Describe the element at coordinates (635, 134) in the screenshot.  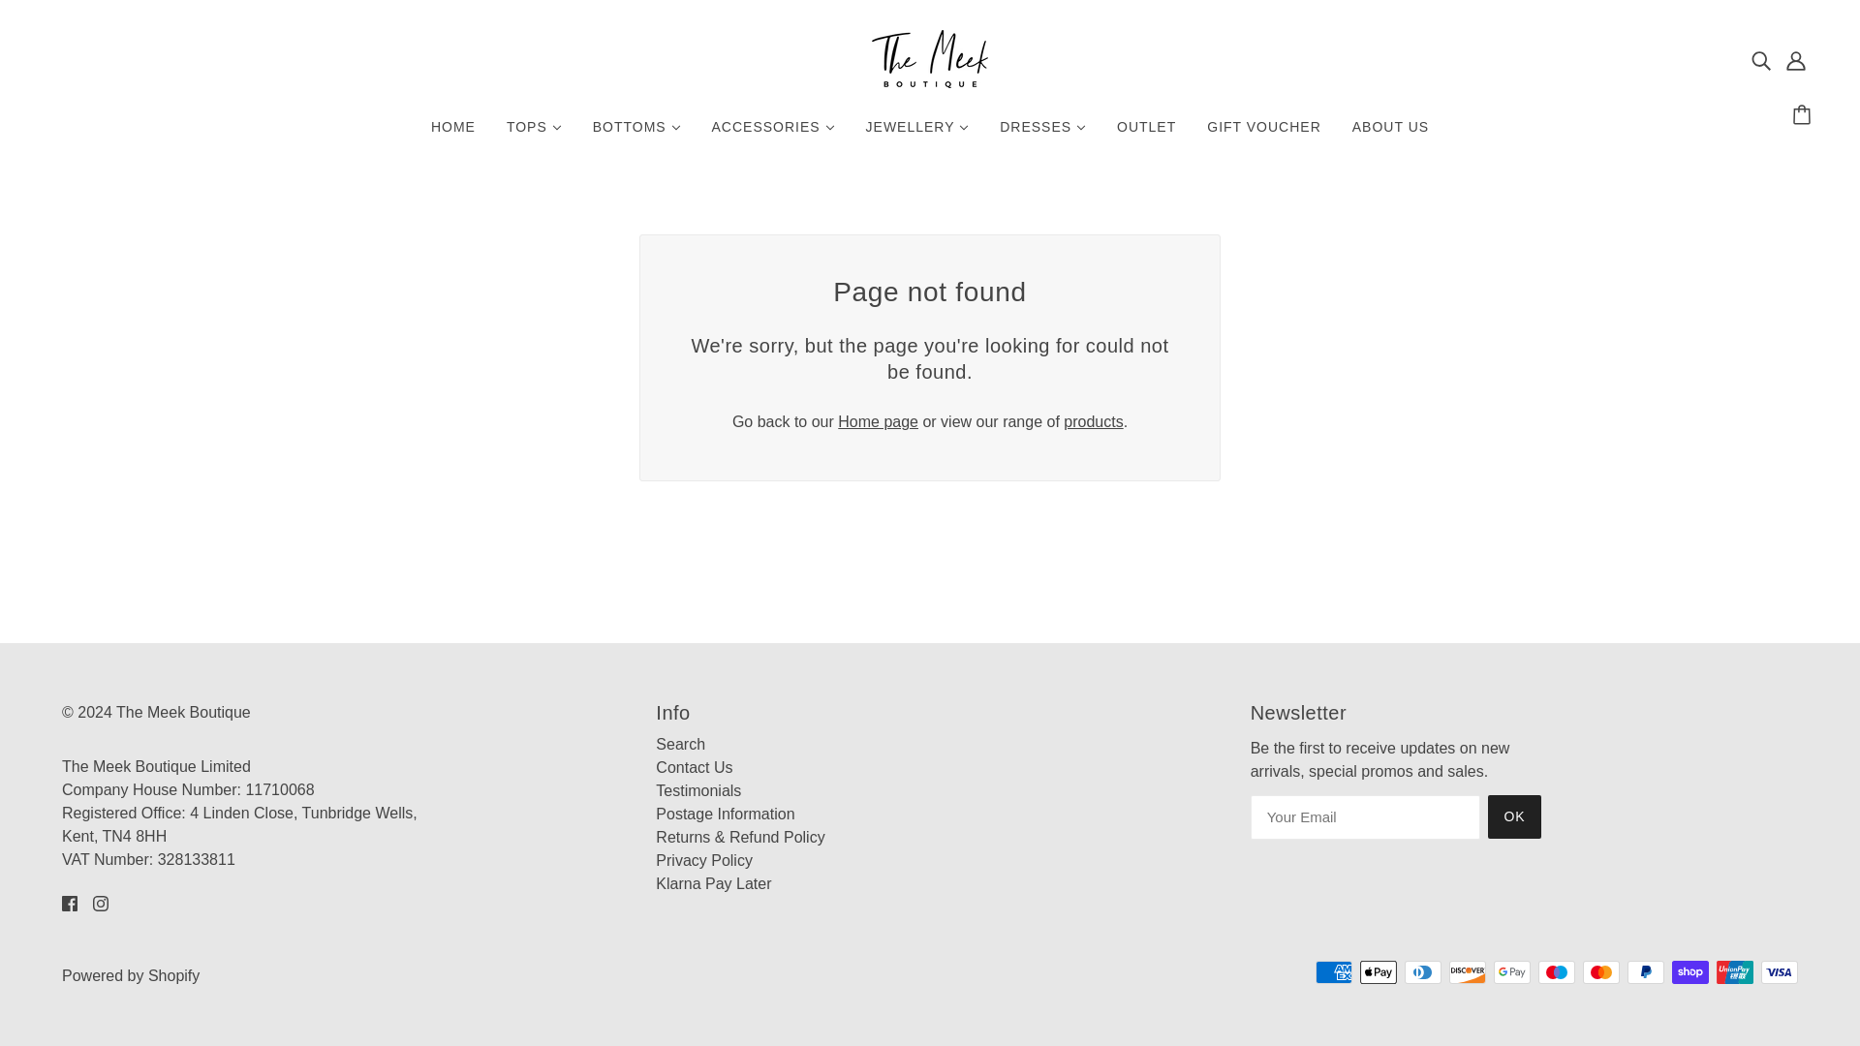
I see `BOTTOMS ` at that location.